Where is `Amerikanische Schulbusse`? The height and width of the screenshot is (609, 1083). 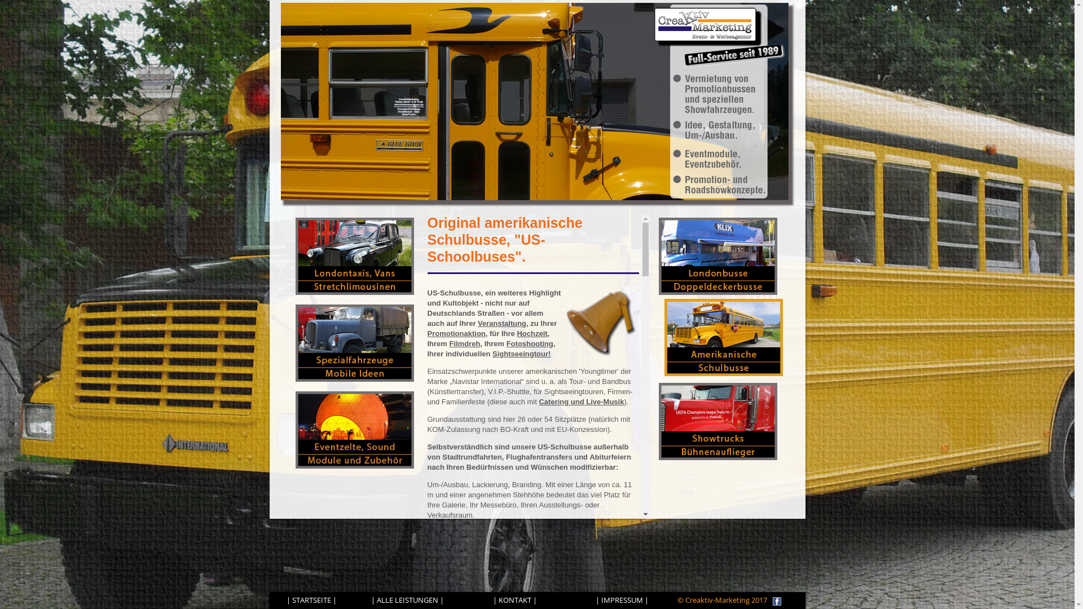
Amerikanische Schulbusse is located at coordinates (724, 337).